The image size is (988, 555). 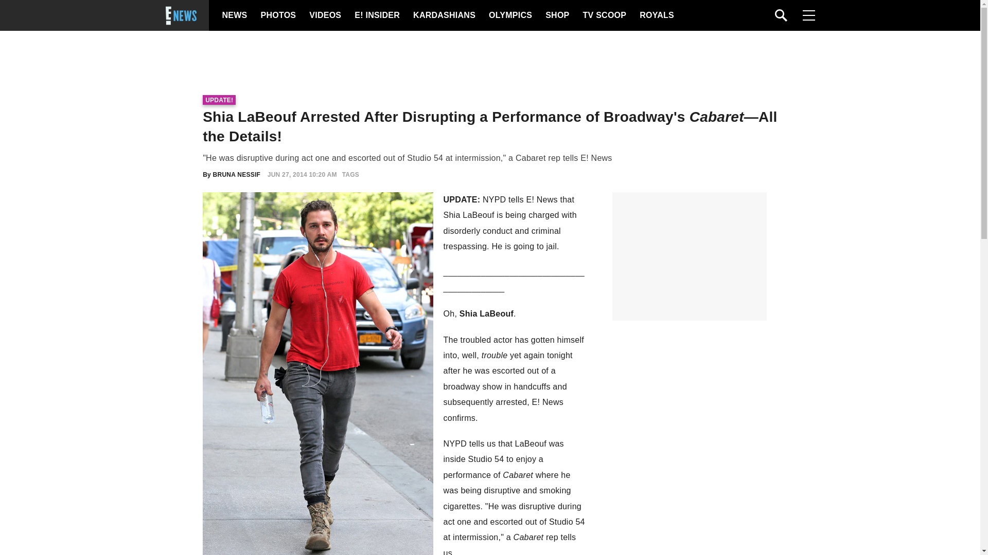 I want to click on OLYMPICS, so click(x=510, y=15).